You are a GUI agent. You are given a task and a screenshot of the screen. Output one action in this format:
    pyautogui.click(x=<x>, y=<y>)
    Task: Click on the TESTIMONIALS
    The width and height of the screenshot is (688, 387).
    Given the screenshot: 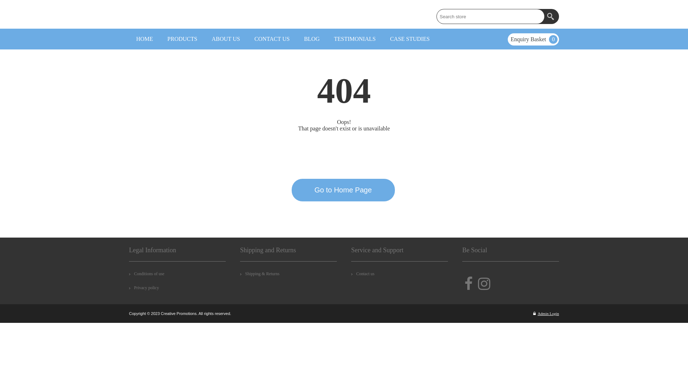 What is the action you would take?
    pyautogui.click(x=355, y=39)
    